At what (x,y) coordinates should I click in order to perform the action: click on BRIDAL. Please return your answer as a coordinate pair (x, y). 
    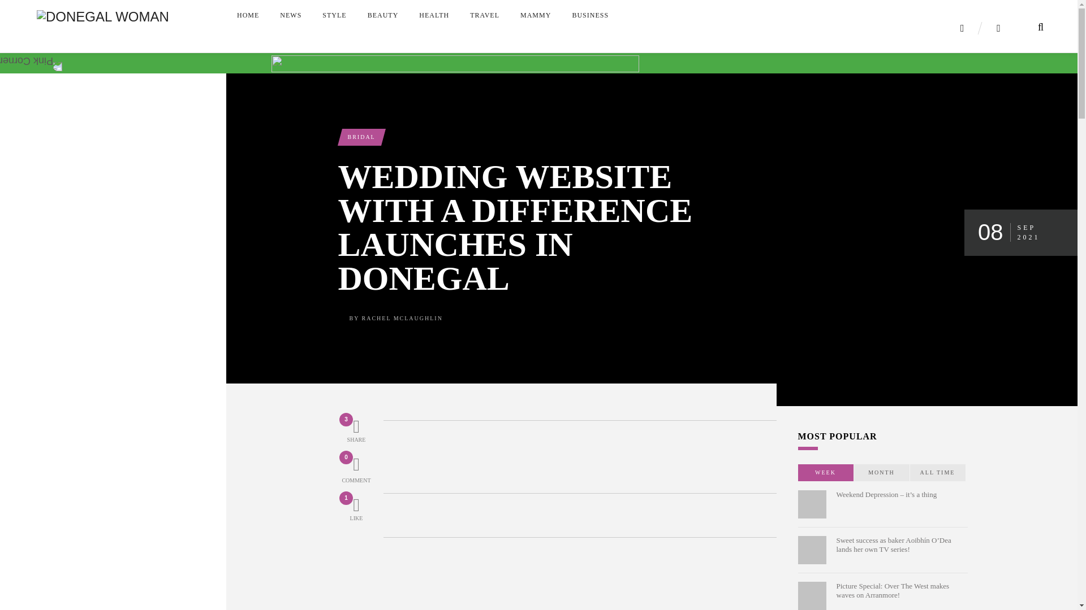
    Looking at the image, I should click on (361, 137).